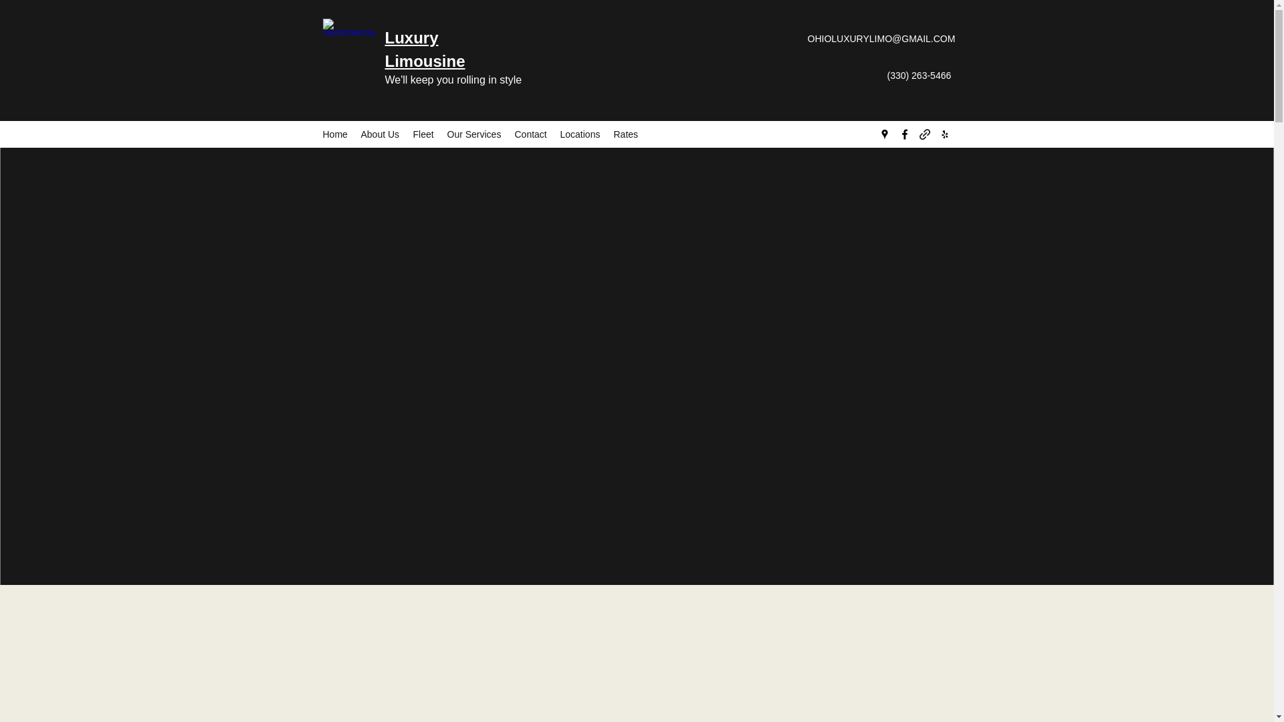 Image resolution: width=1284 pixels, height=722 pixels. What do you see at coordinates (380, 134) in the screenshot?
I see `About Us` at bounding box center [380, 134].